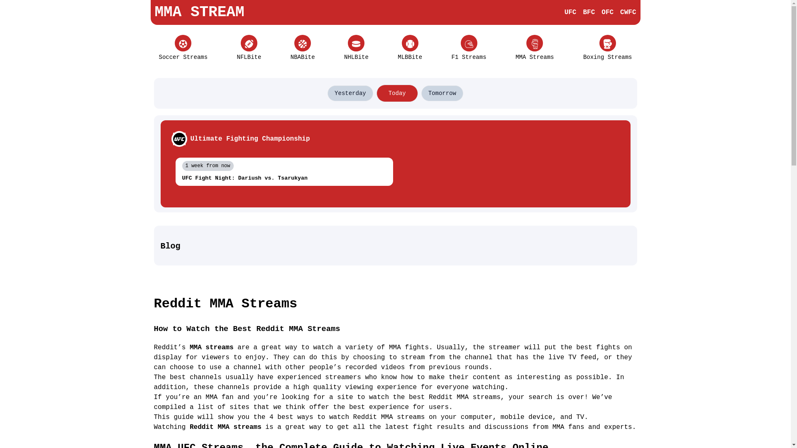 This screenshot has height=448, width=797. I want to click on NFLBite, so click(249, 48).